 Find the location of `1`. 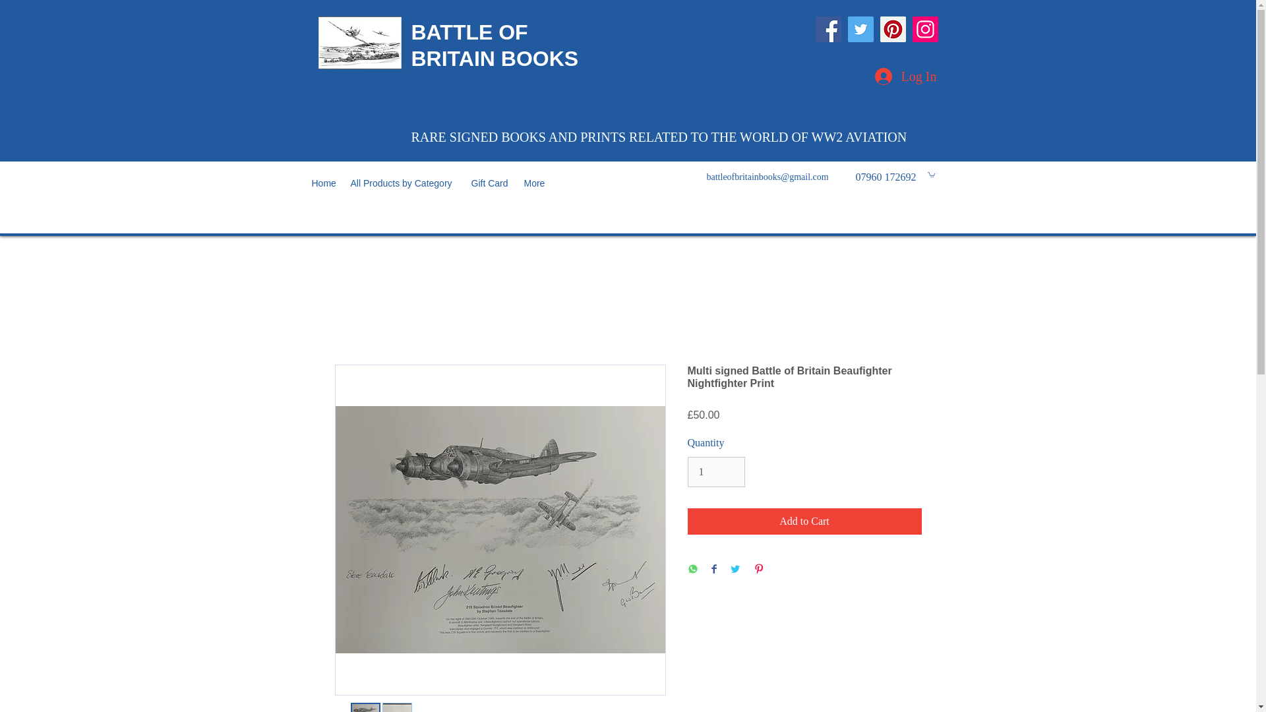

1 is located at coordinates (715, 472).